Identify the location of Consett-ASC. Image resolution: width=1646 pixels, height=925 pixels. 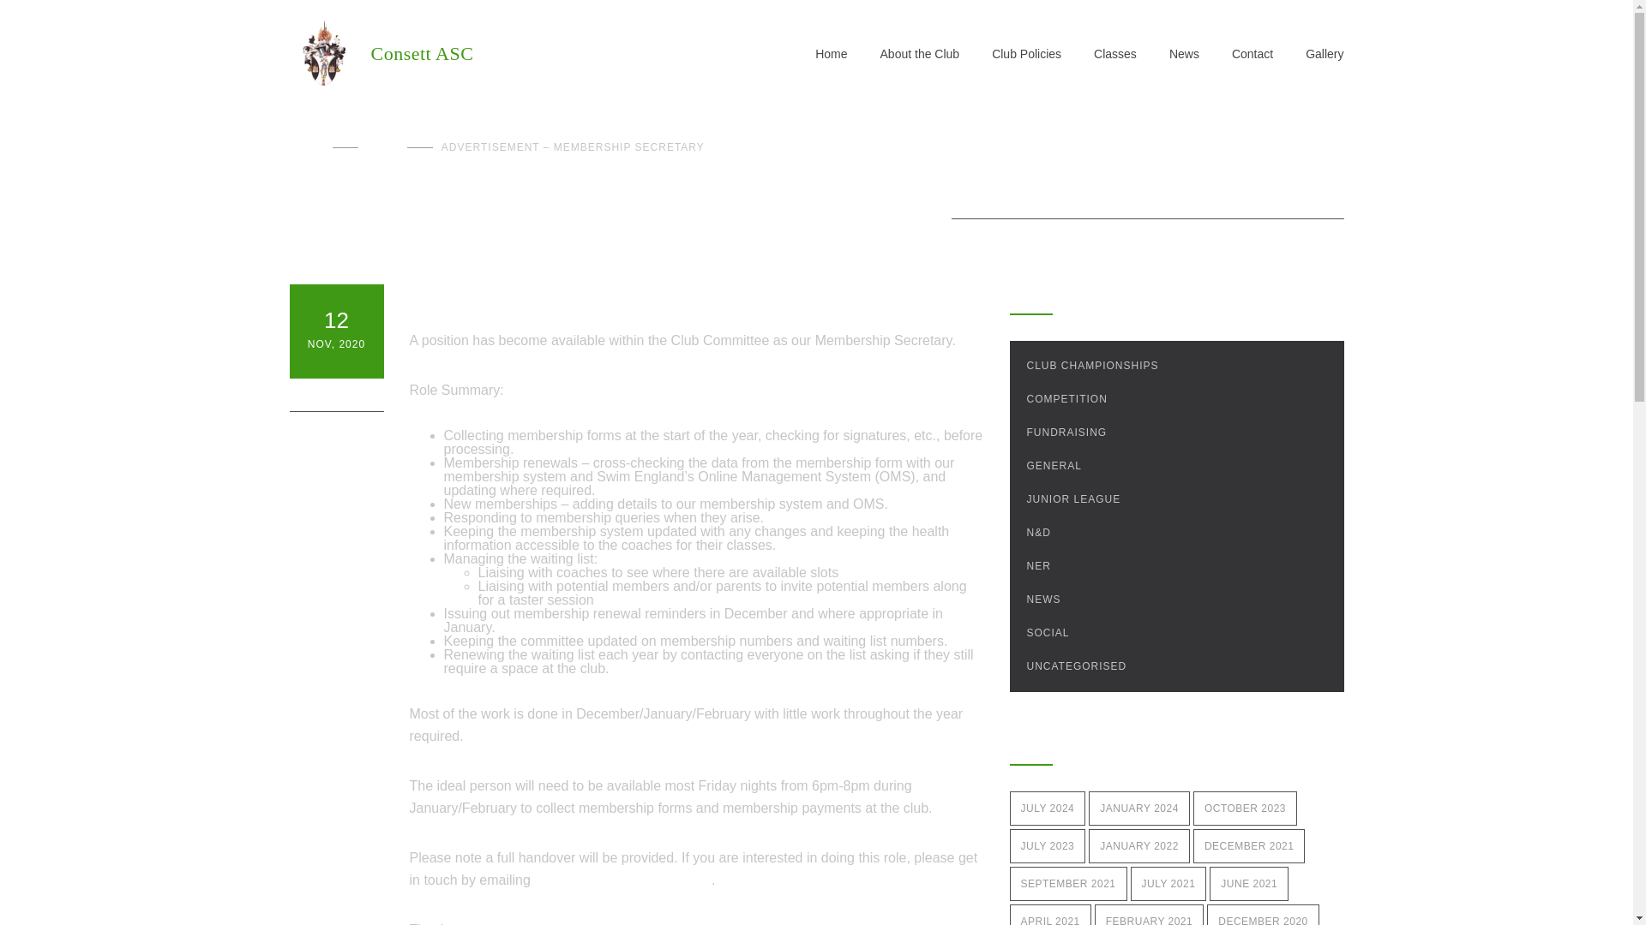
(552, 53).